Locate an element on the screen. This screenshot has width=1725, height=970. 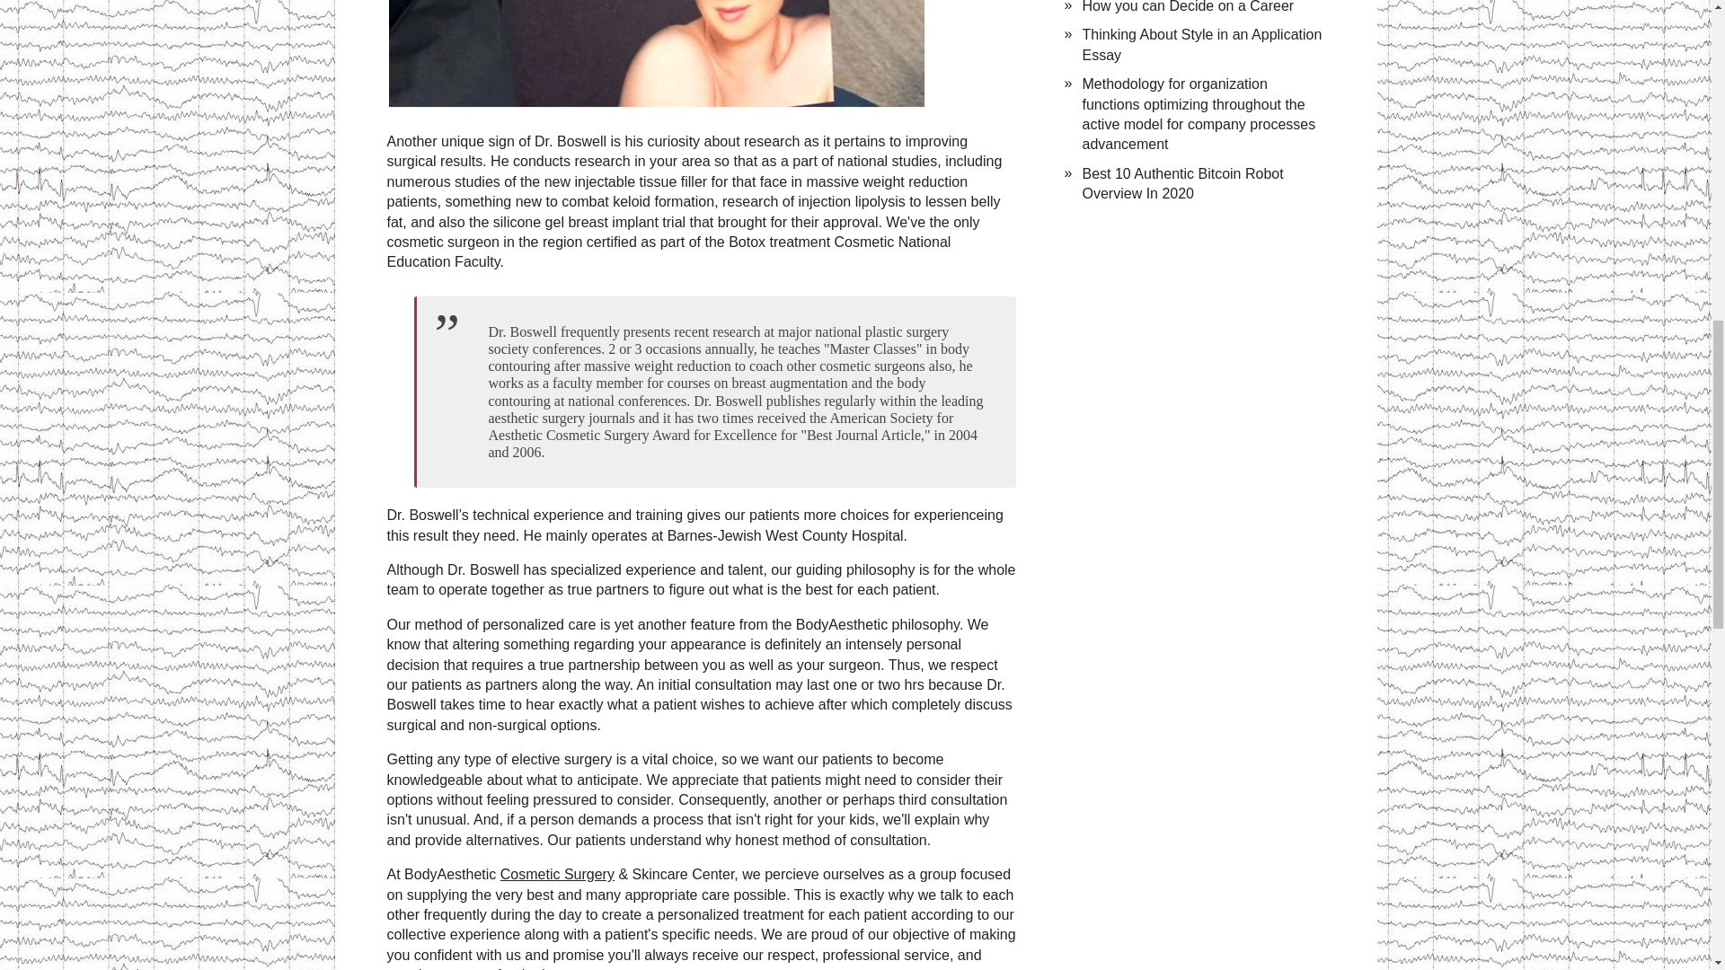
Thinking About Style in an Application Essay is located at coordinates (1200, 45).